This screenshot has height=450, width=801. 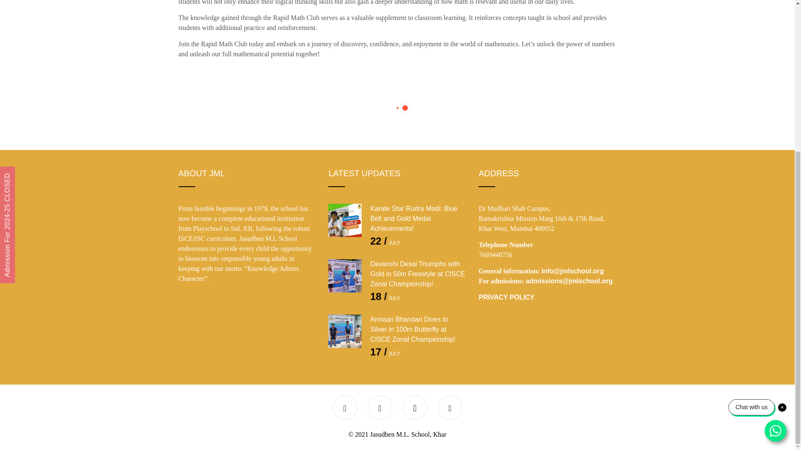 I want to click on Youtube, so click(x=380, y=409).